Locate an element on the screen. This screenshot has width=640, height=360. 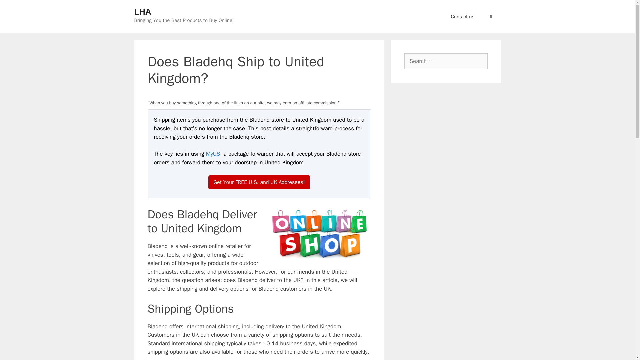
MyUS is located at coordinates (213, 154).